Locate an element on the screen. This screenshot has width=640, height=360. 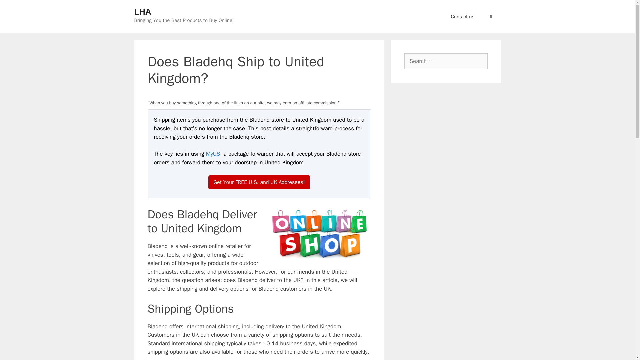
MyUS is located at coordinates (213, 154).